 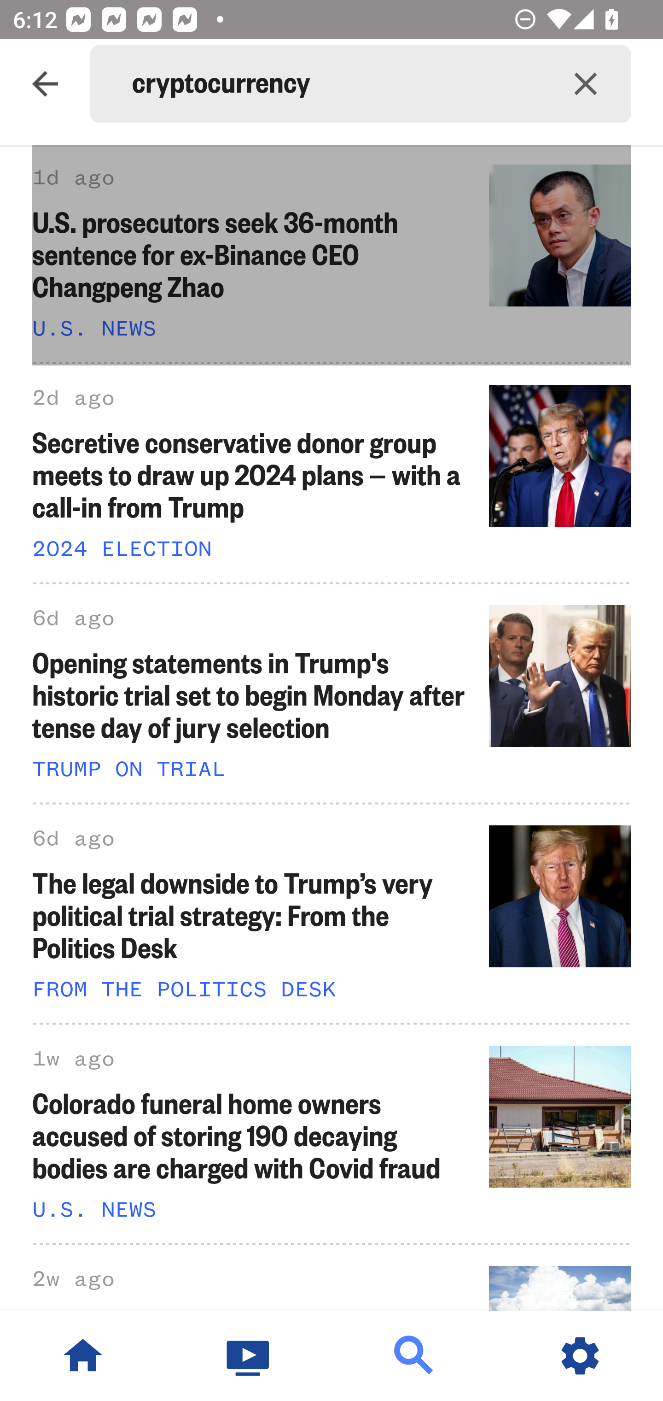 I want to click on Clear query, so click(x=586, y=84).